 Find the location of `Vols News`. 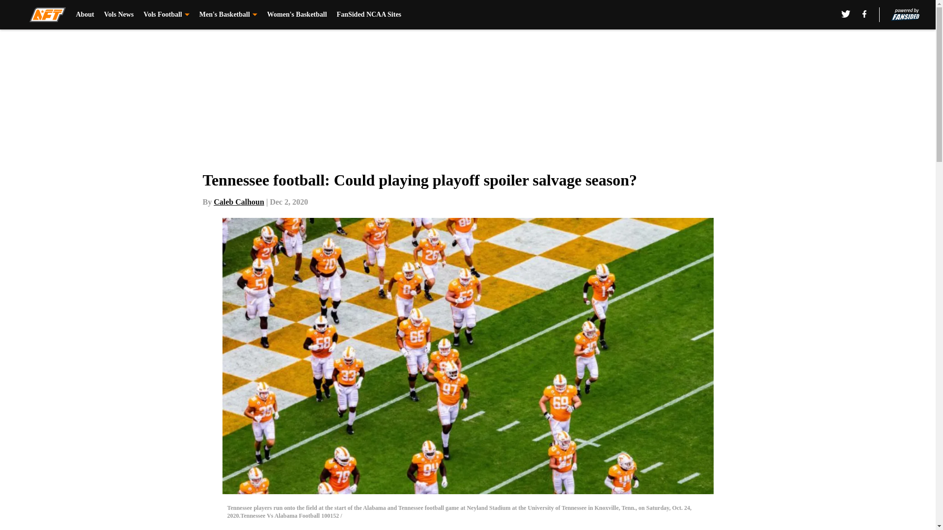

Vols News is located at coordinates (119, 15).